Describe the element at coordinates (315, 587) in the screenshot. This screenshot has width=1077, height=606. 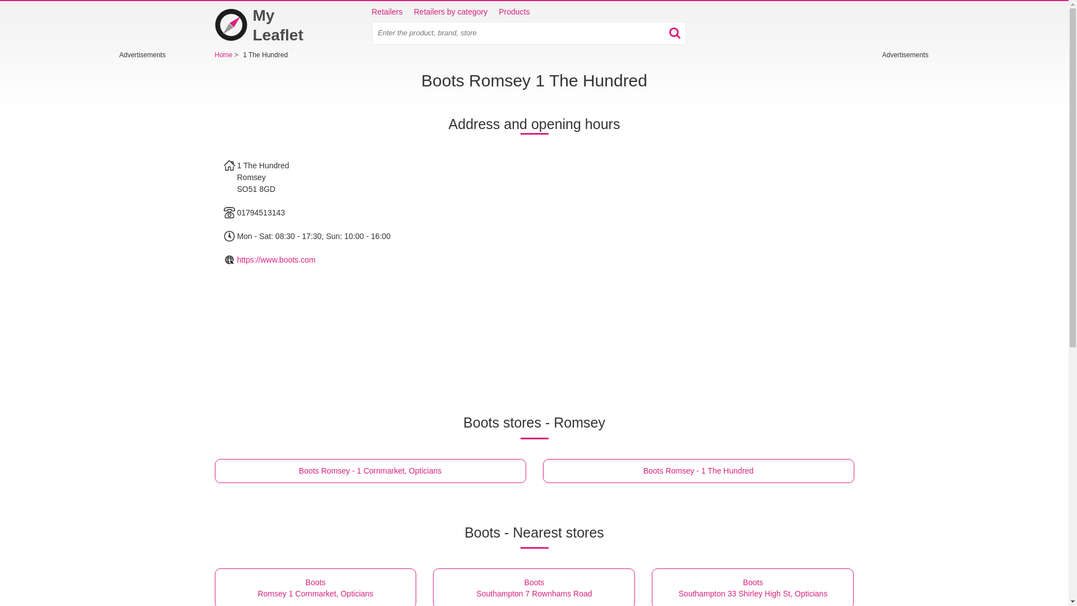
I see `Retailers` at that location.